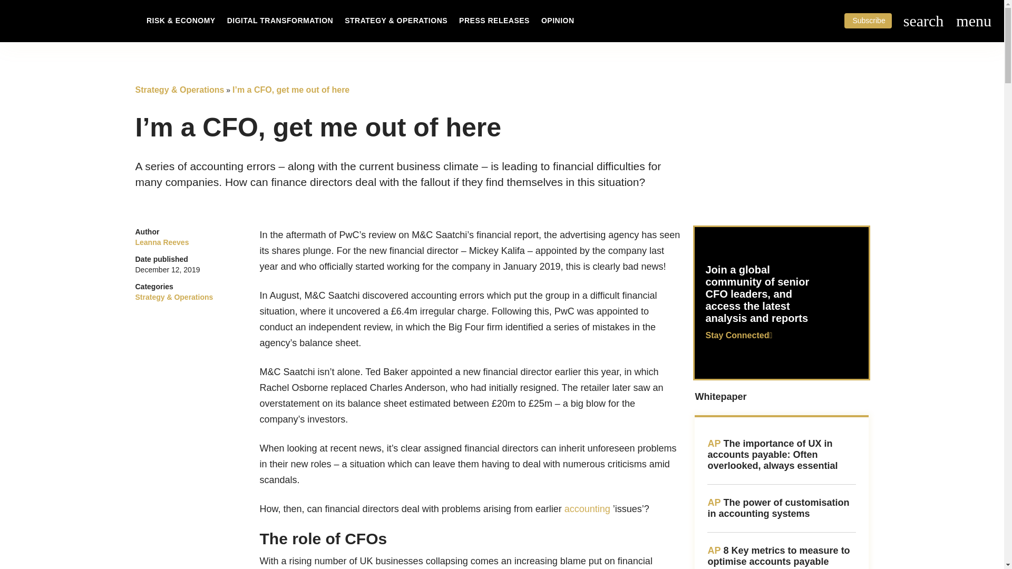  I want to click on DIGITAL TRANSFORMATION, so click(280, 21).